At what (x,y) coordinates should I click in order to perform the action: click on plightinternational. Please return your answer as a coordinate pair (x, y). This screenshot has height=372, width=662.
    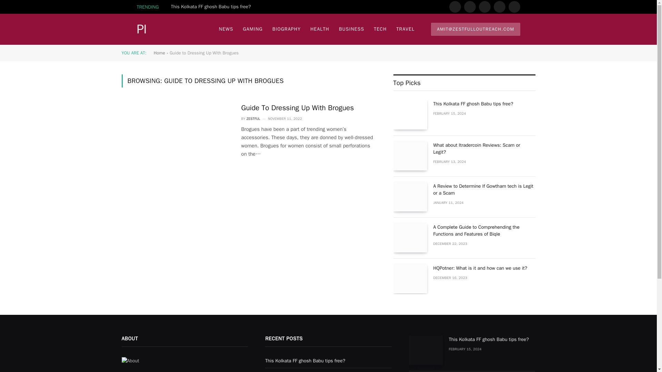
    Looking at the image, I should click on (143, 29).